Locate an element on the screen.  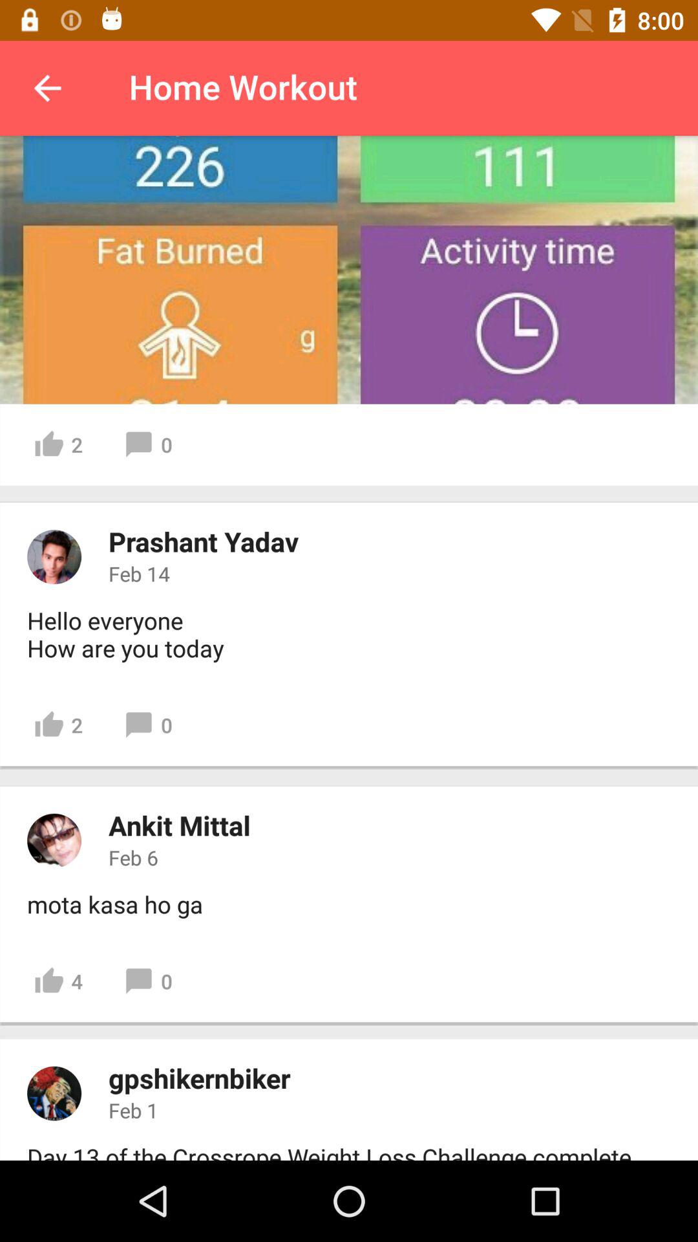
go to users profile is located at coordinates (54, 1093).